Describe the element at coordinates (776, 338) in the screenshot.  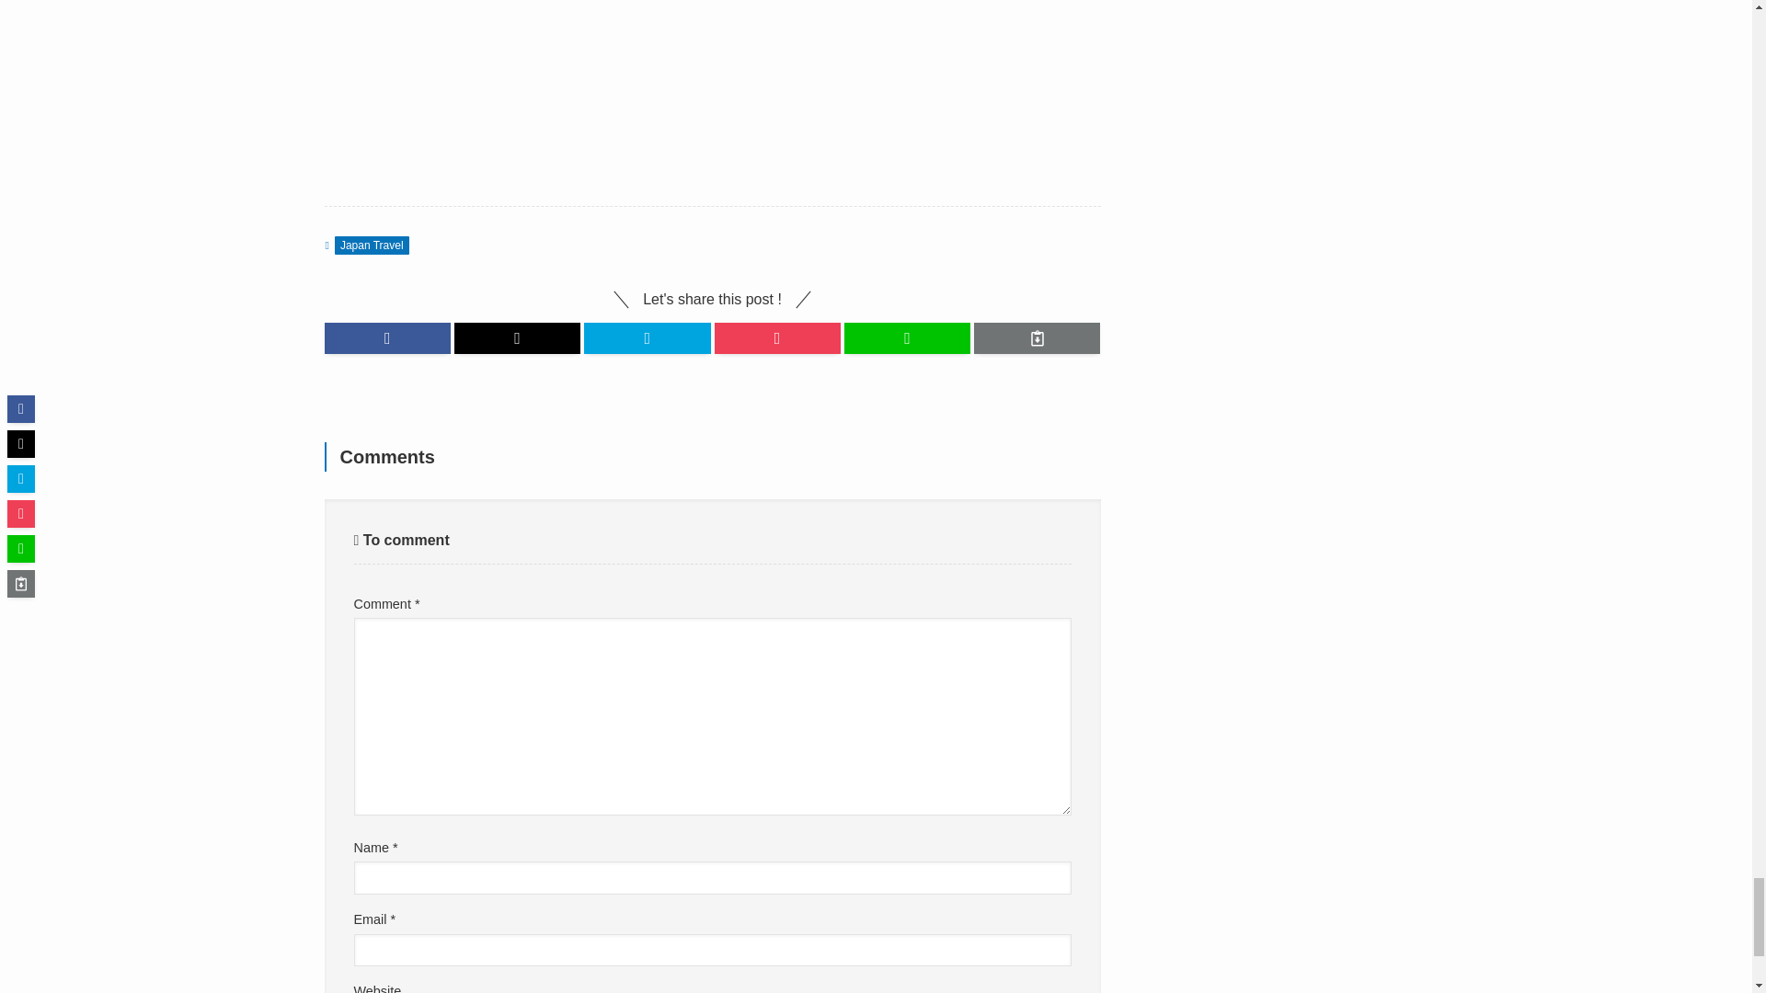
I see `Save to Pocket` at that location.